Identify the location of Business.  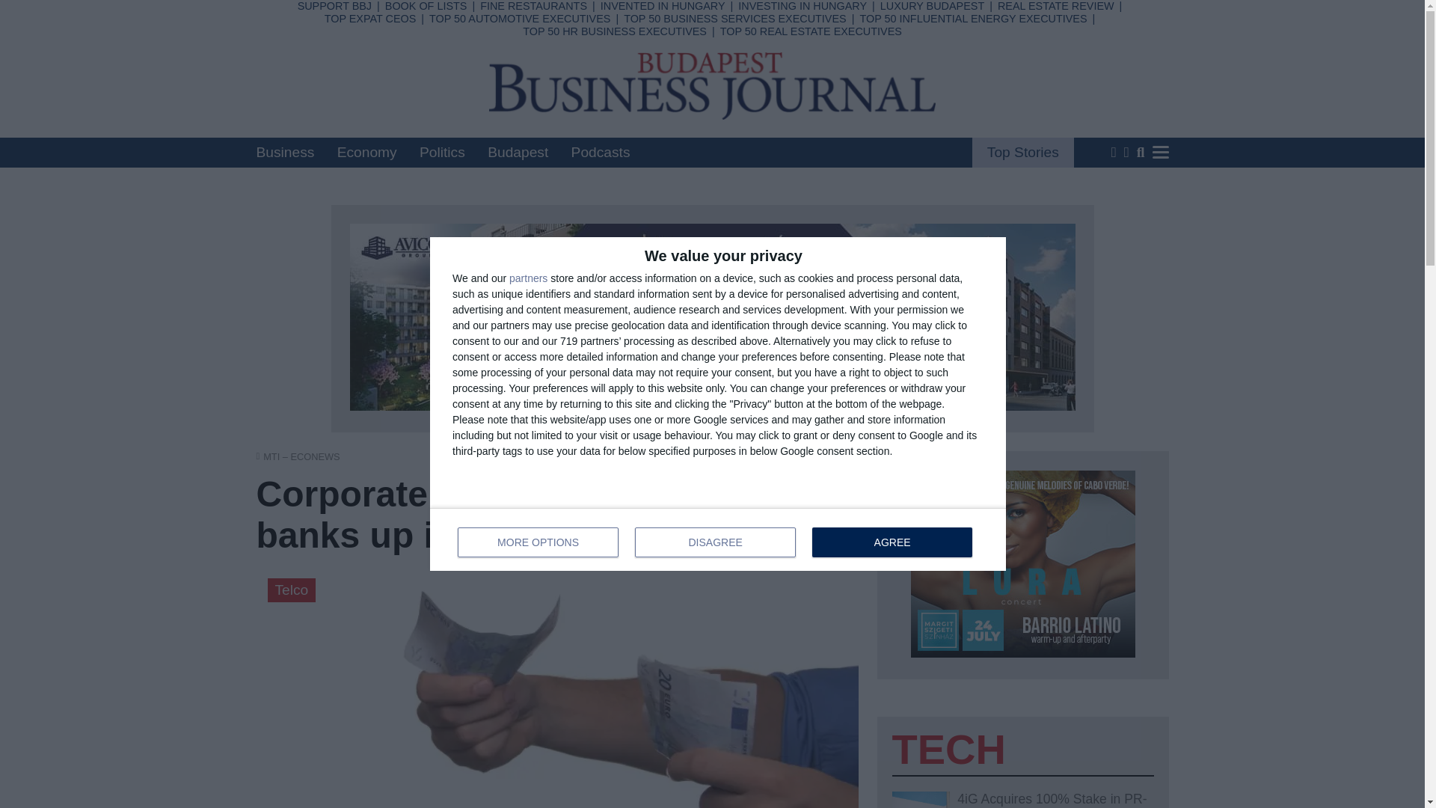
(520, 19).